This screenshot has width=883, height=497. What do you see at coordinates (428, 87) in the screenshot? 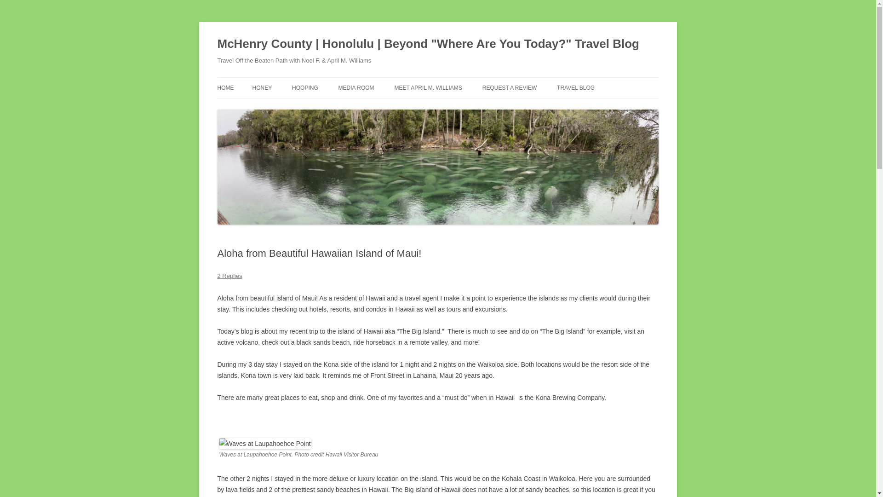
I see `MEET APRIL M. WILLIAMS` at bounding box center [428, 87].